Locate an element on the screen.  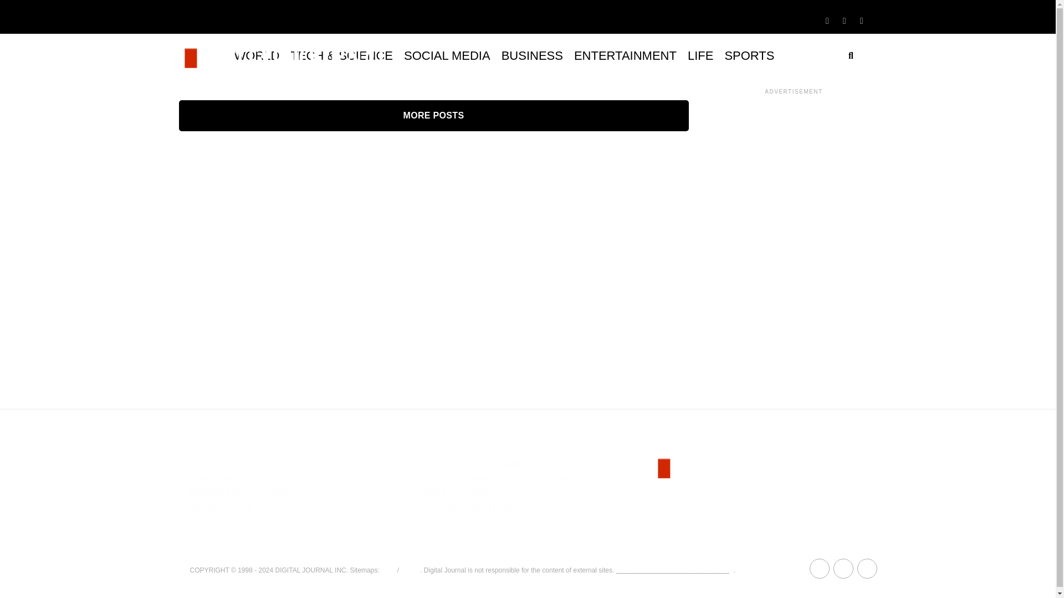
SPORTS is located at coordinates (749, 55).